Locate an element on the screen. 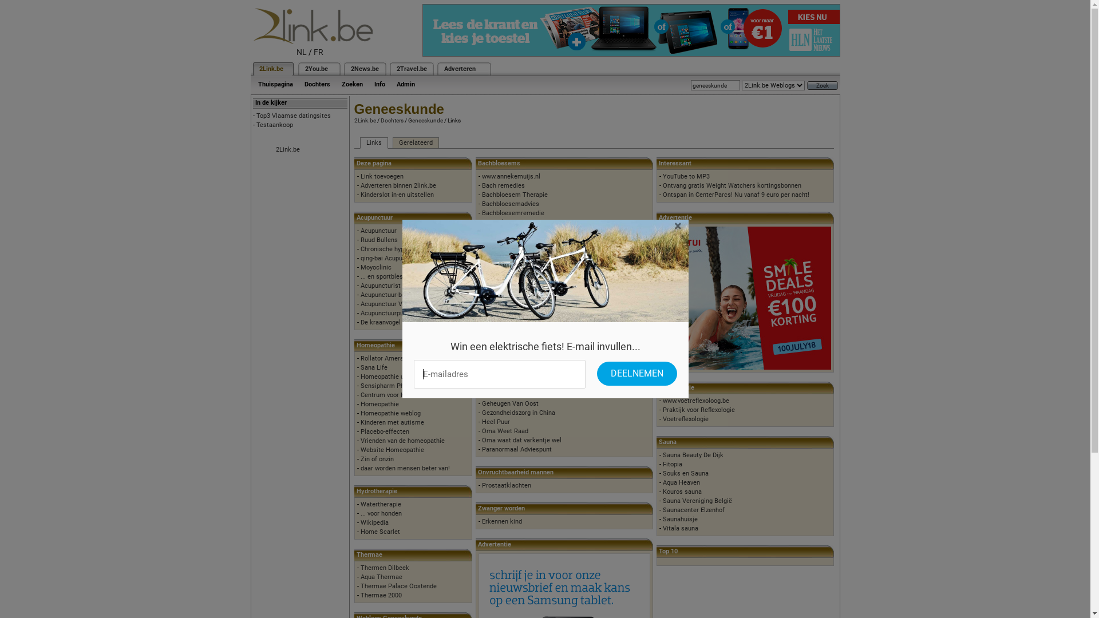 This screenshot has width=1099, height=618. ... voor honden is located at coordinates (381, 514).